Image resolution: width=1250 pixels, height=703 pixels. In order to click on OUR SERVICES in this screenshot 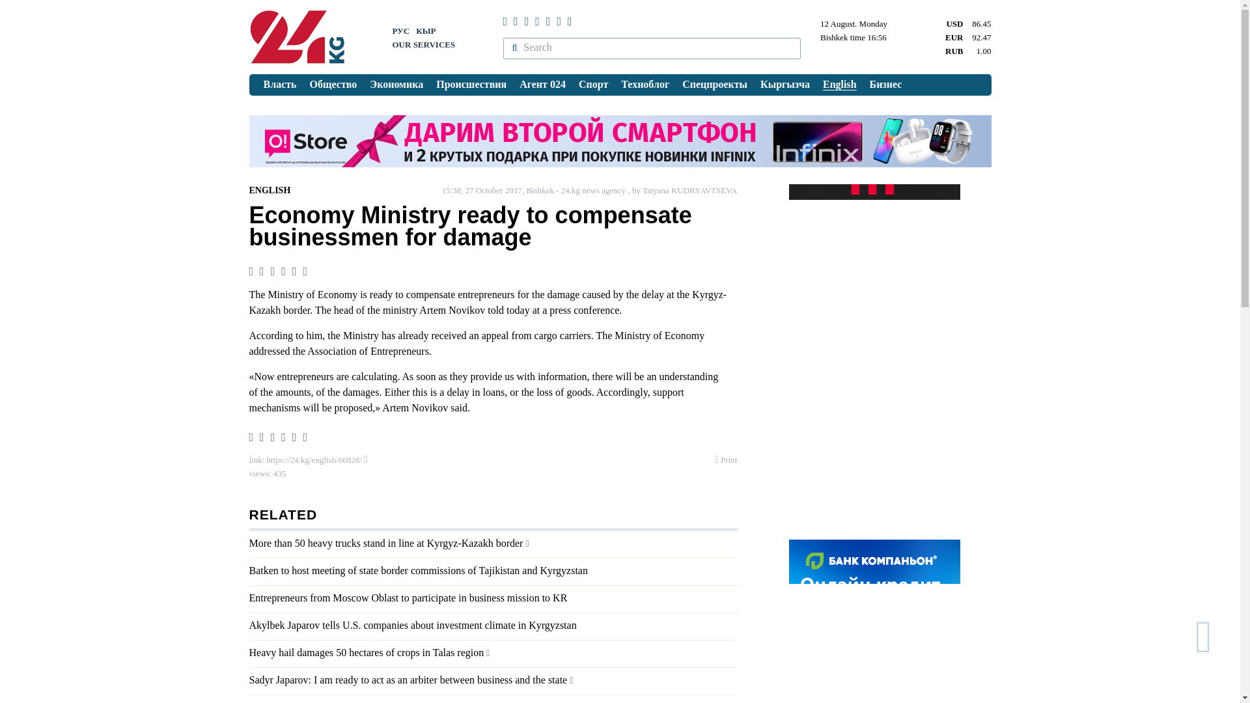, I will do `click(423, 44)`.